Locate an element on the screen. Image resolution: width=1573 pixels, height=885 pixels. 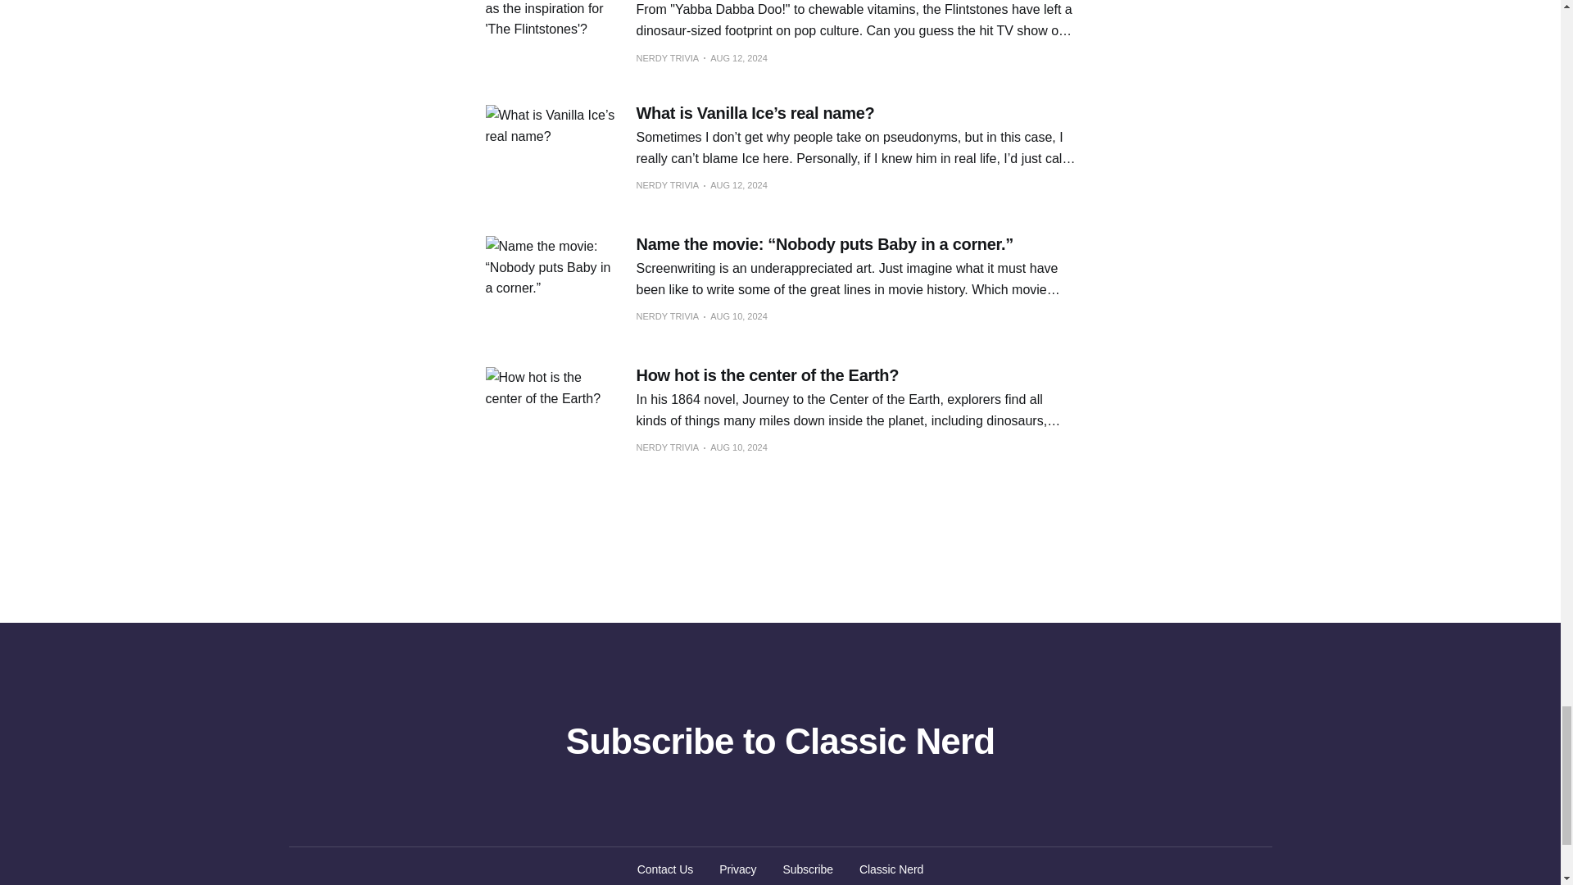
Contact Us is located at coordinates (665, 869).